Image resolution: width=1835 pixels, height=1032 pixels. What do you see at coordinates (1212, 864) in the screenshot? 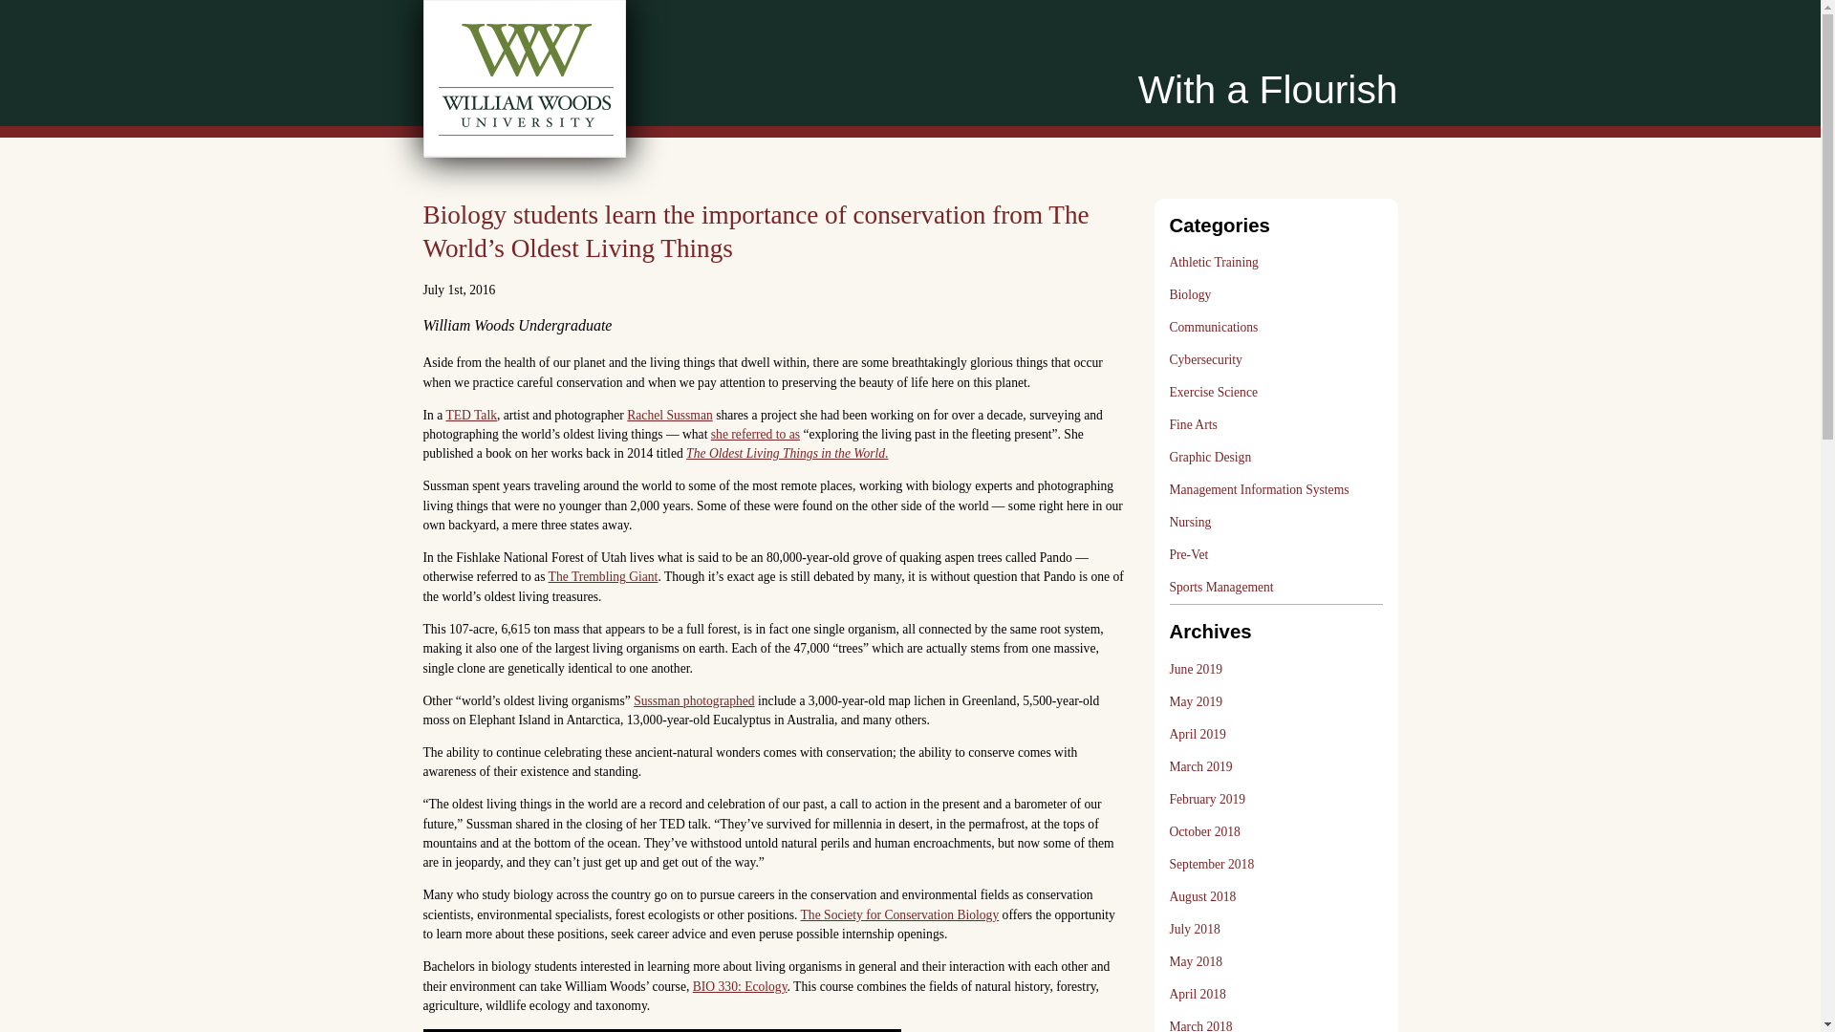
I see `September 2018` at bounding box center [1212, 864].